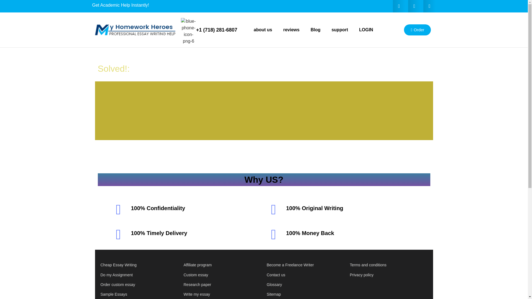 The width and height of the screenshot is (532, 299). Describe the element at coordinates (340, 30) in the screenshot. I see `support` at that location.